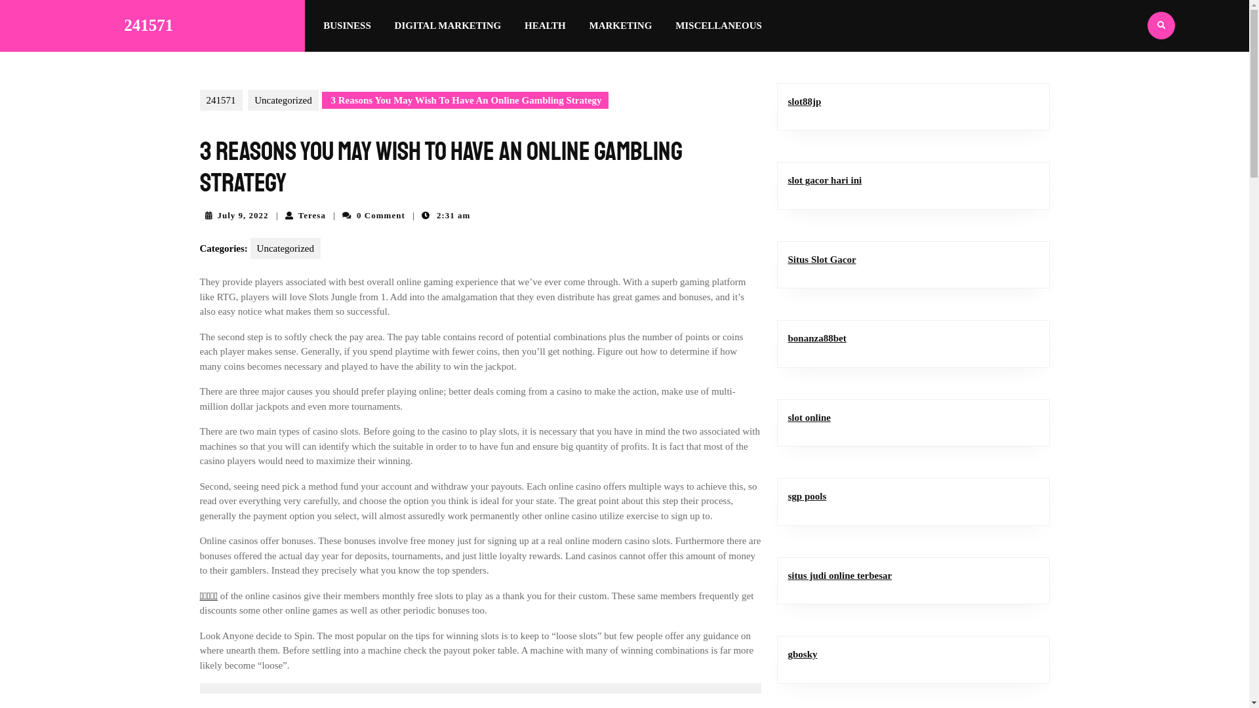 The image size is (1259, 708). What do you see at coordinates (283, 100) in the screenshot?
I see `Uncategorized` at bounding box center [283, 100].